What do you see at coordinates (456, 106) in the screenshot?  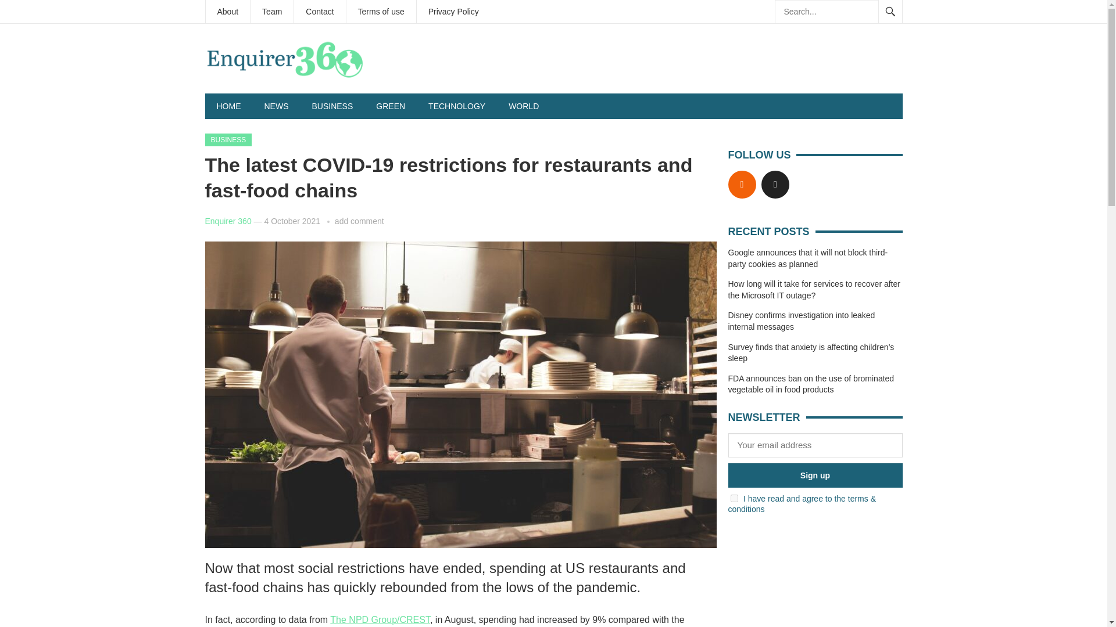 I see `TECHNOLOGY` at bounding box center [456, 106].